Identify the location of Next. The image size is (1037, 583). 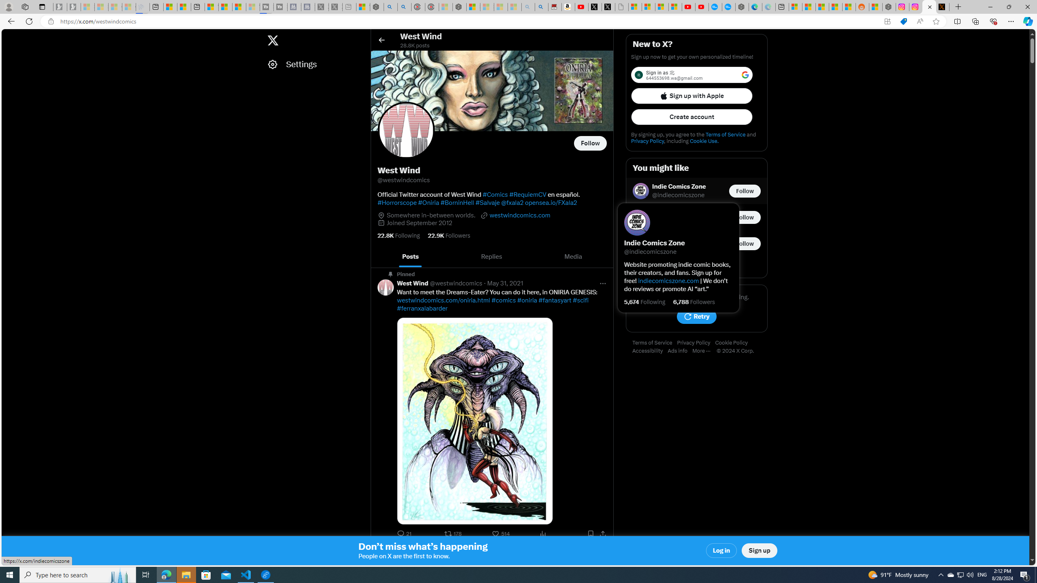
(604, 257).